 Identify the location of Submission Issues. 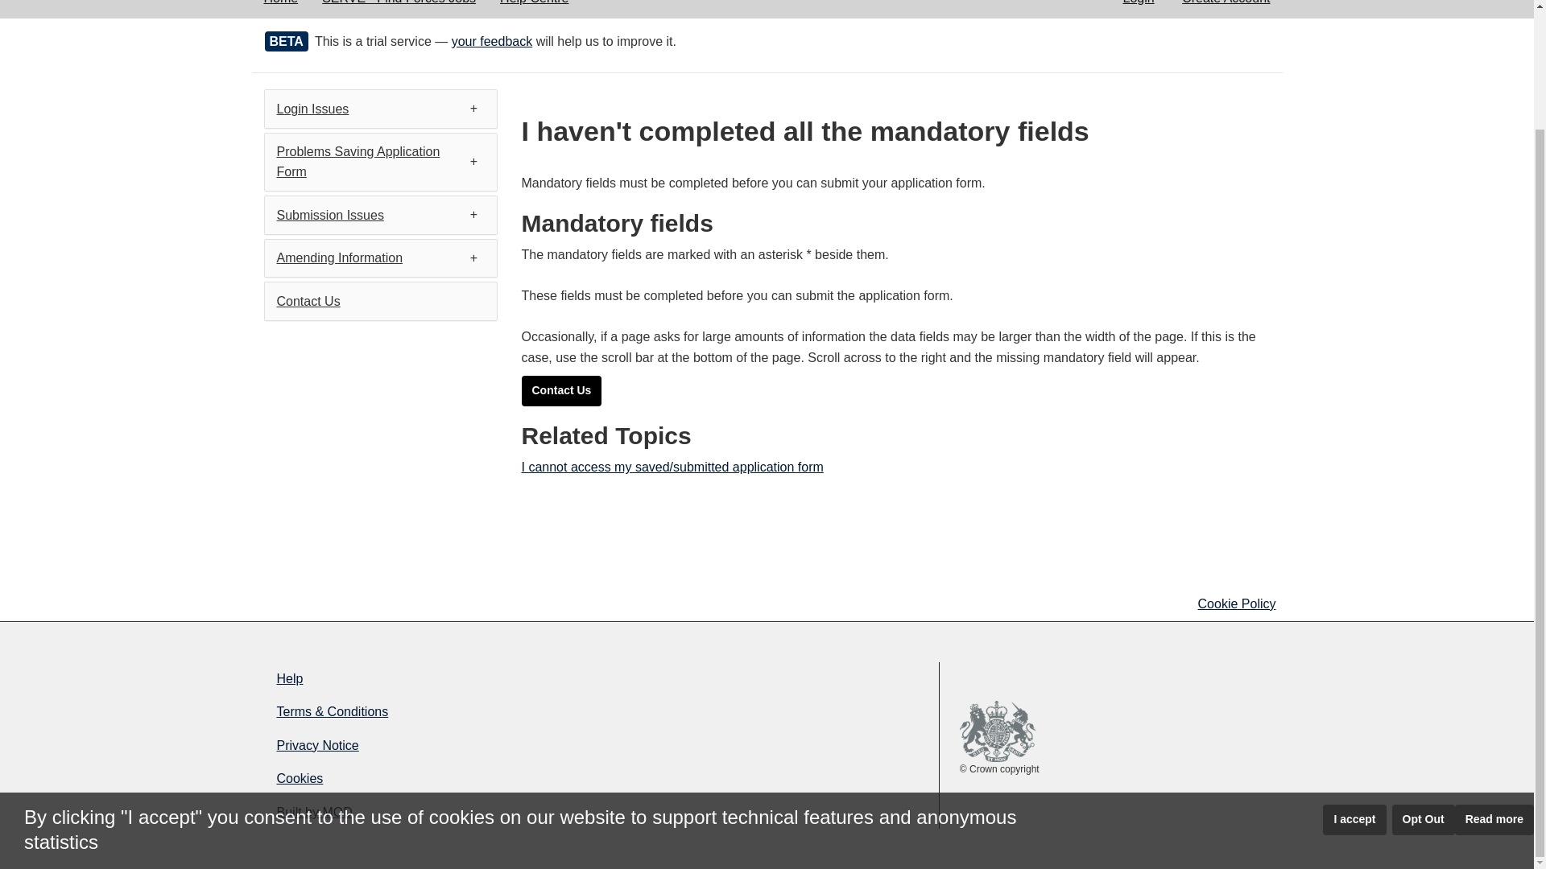
(330, 216).